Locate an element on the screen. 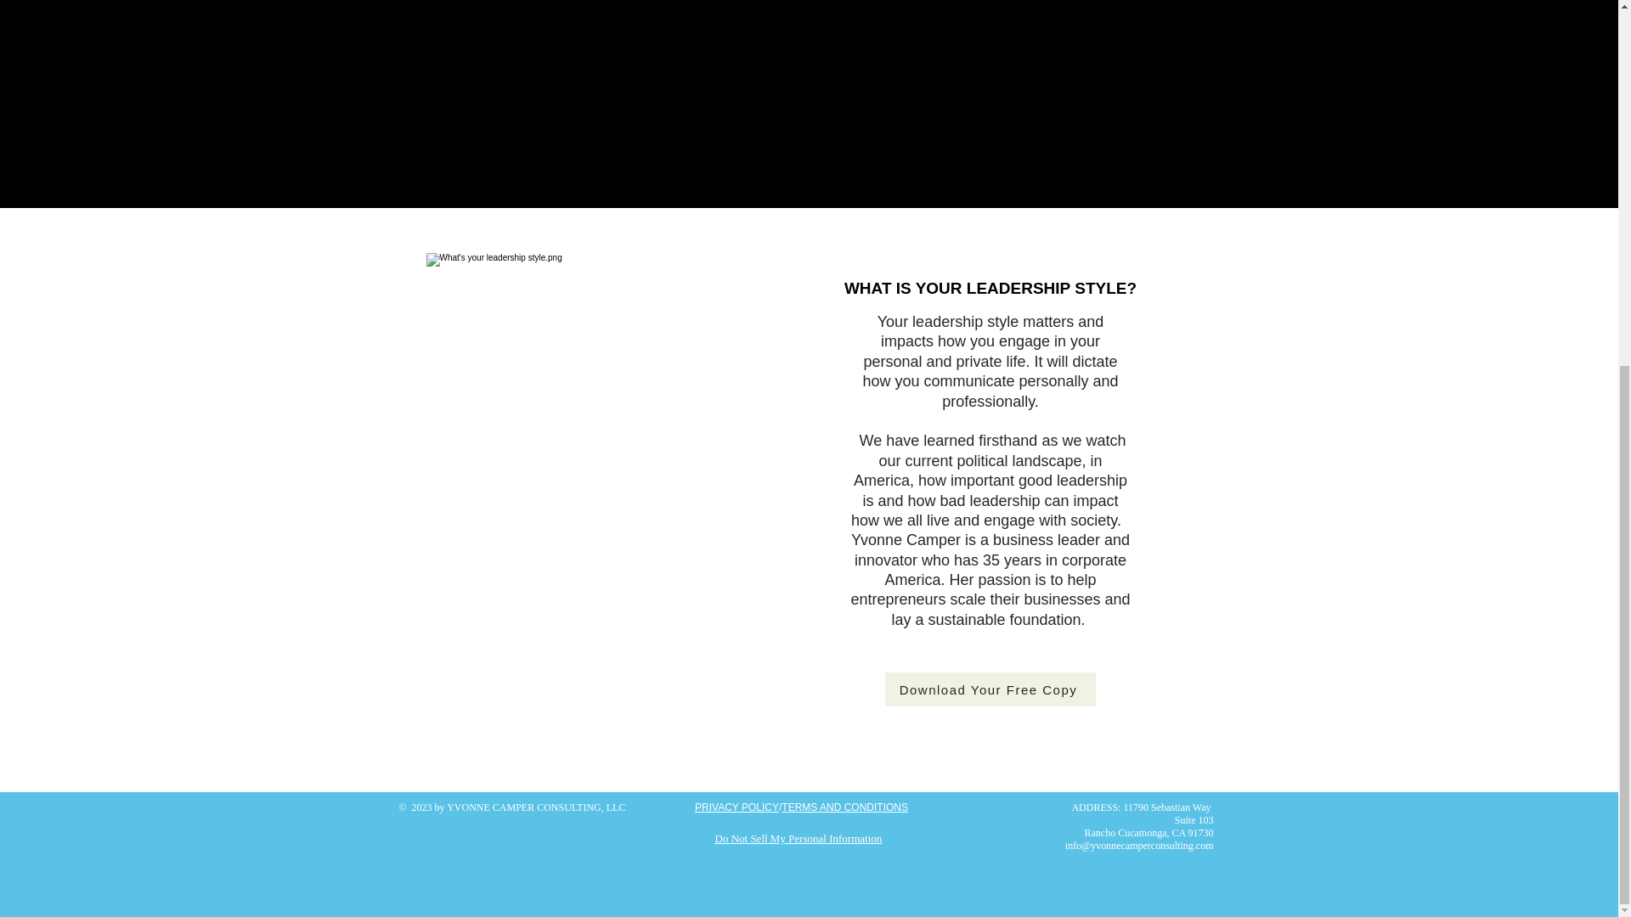 The width and height of the screenshot is (1631, 917). Download Your Free Copy is located at coordinates (990, 689).